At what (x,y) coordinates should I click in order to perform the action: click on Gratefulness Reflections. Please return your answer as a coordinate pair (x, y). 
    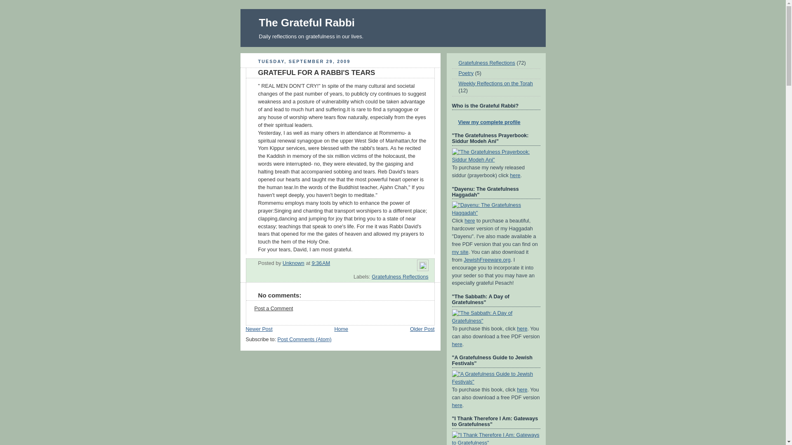
    Looking at the image, I should click on (487, 63).